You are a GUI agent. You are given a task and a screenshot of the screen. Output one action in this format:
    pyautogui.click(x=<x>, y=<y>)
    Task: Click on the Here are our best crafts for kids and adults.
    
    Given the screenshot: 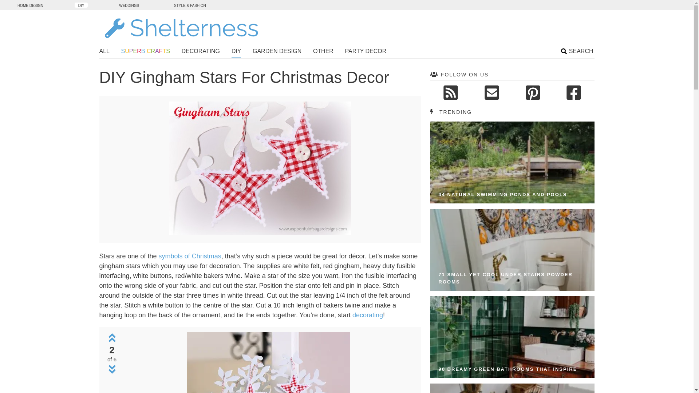 What is the action you would take?
    pyautogui.click(x=145, y=52)
    